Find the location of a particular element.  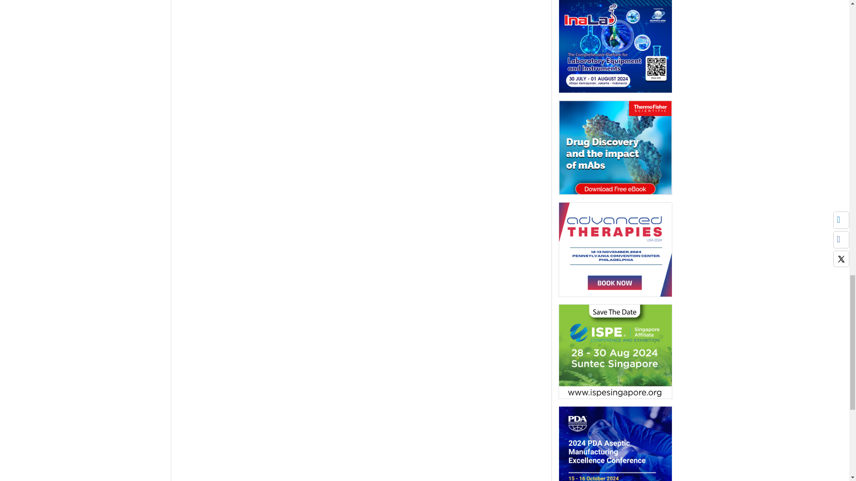

Thermo Fisher - Drug Discovery and the impact of mAbs is located at coordinates (615, 151).